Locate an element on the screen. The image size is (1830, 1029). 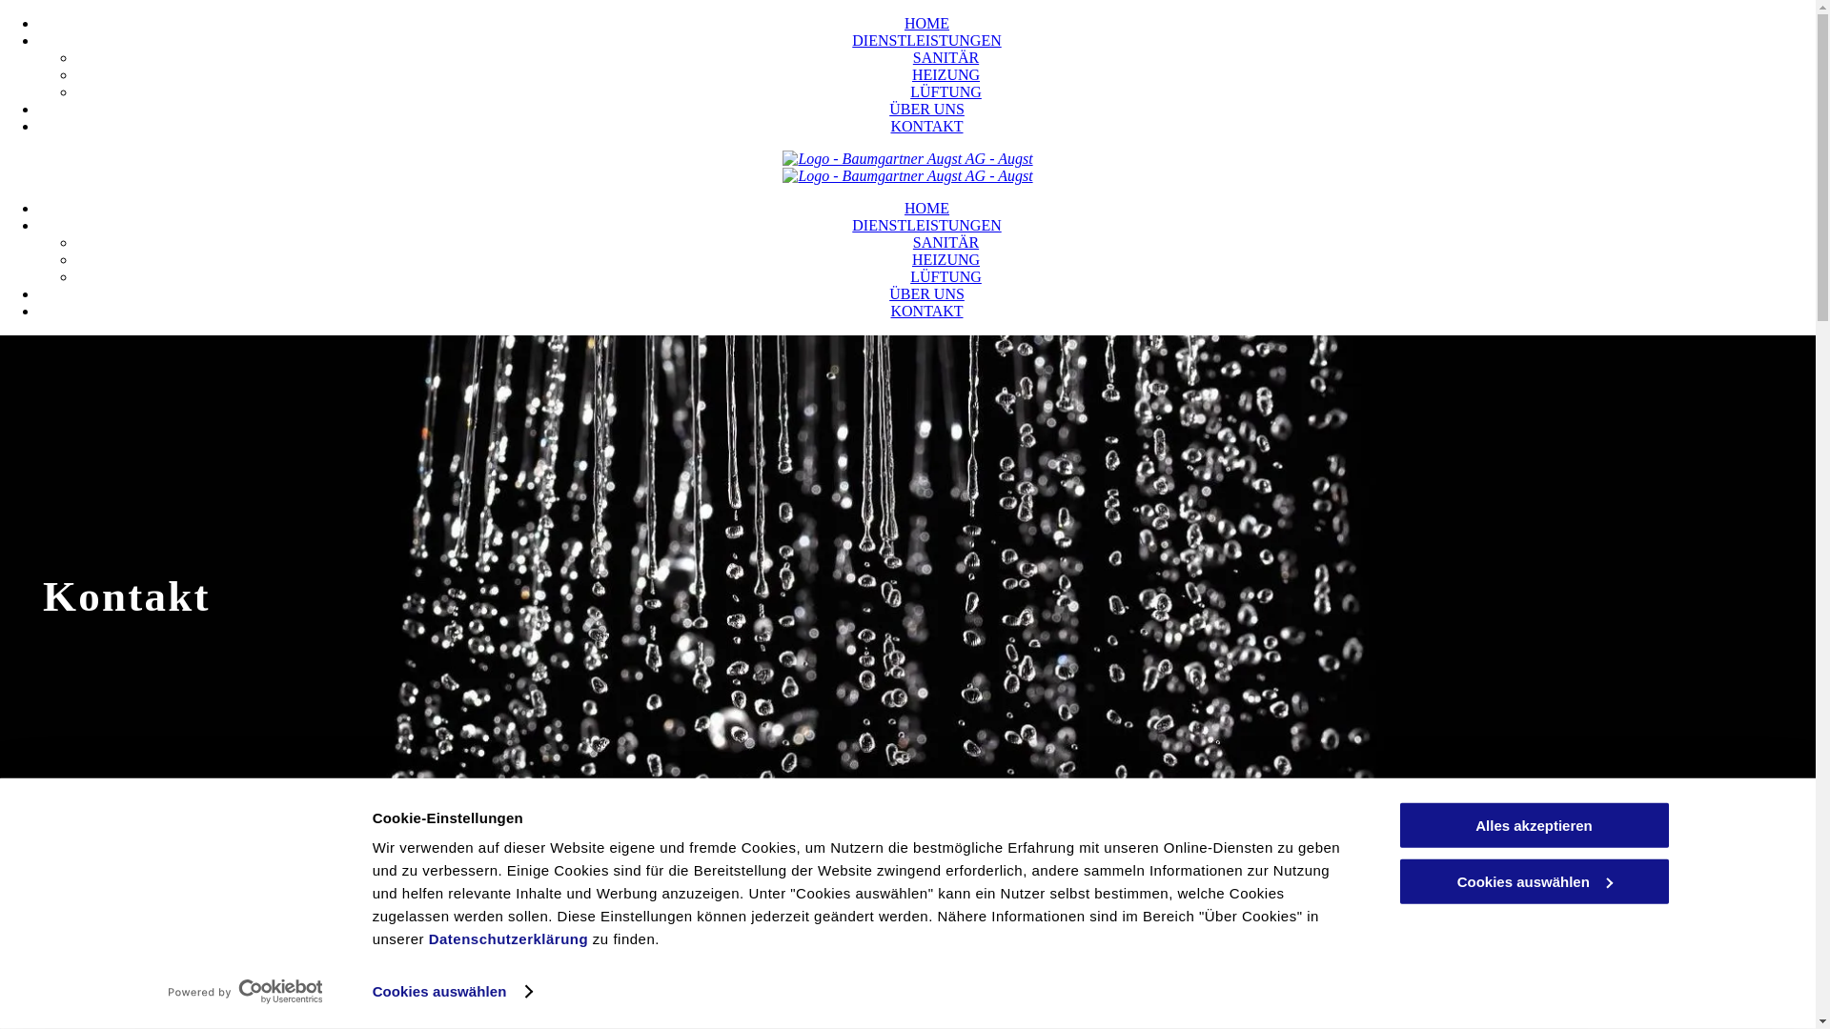
HOME is located at coordinates (926, 23).